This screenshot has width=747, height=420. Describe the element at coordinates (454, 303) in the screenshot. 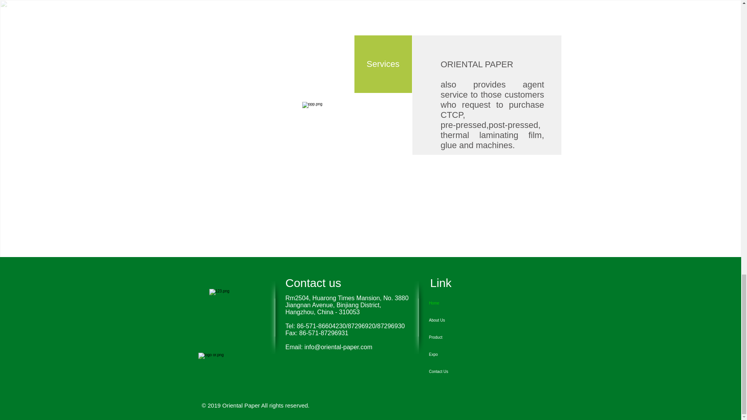

I see `Home` at that location.